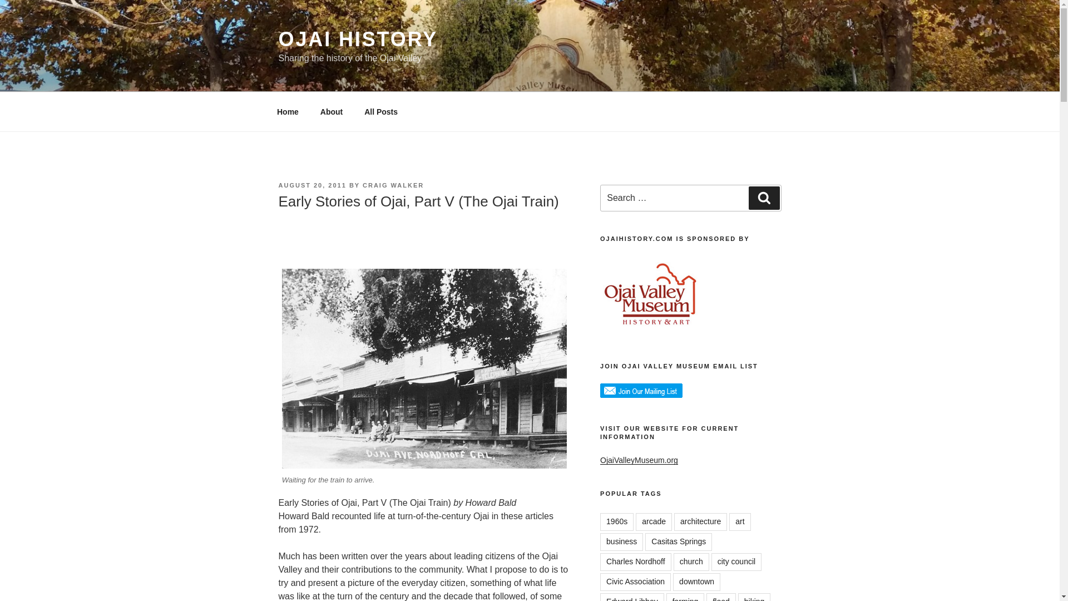 This screenshot has width=1068, height=601. I want to click on Home, so click(288, 111).